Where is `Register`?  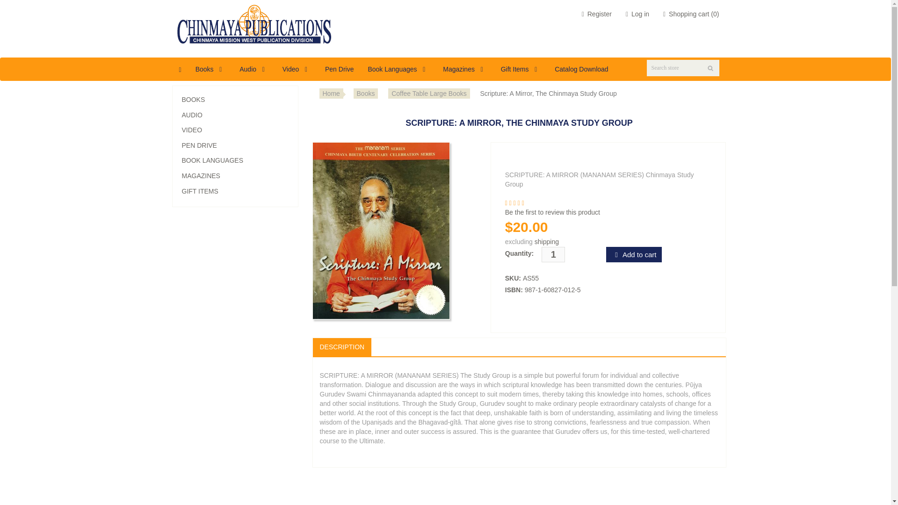 Register is located at coordinates (597, 14).